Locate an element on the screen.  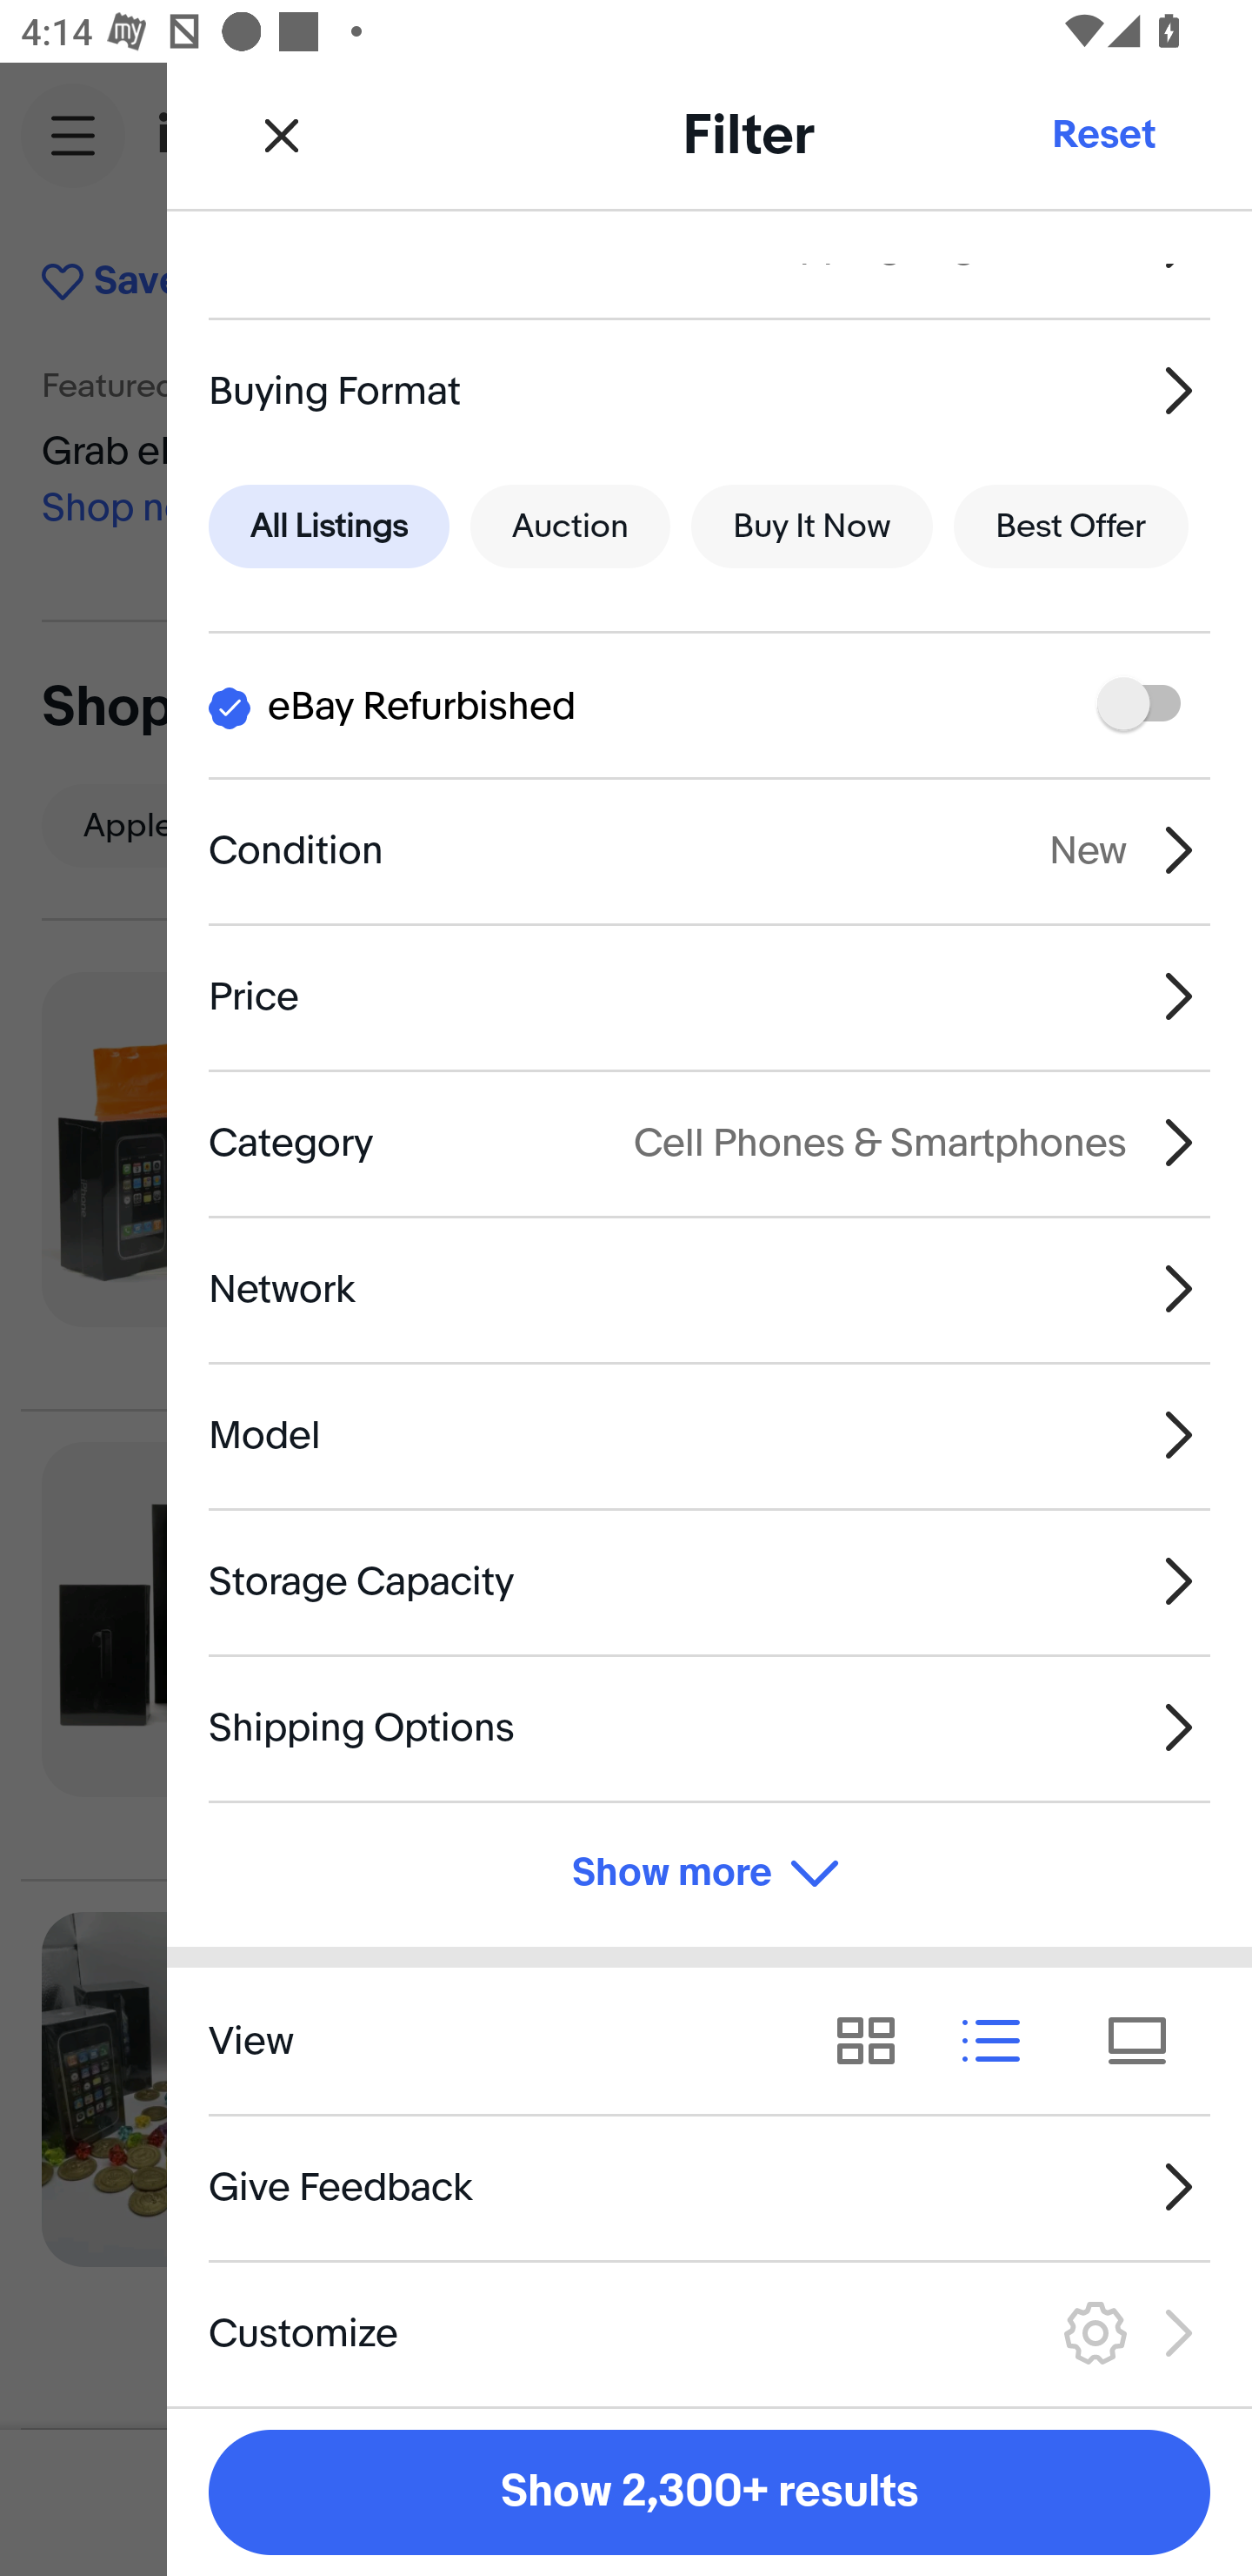
Best Offer is located at coordinates (1071, 526).